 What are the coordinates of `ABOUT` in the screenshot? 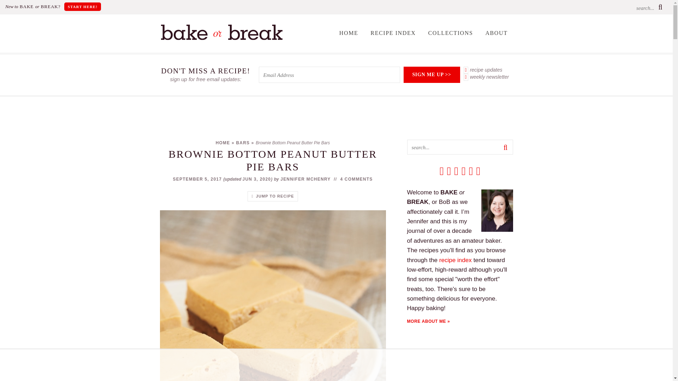 It's located at (496, 33).